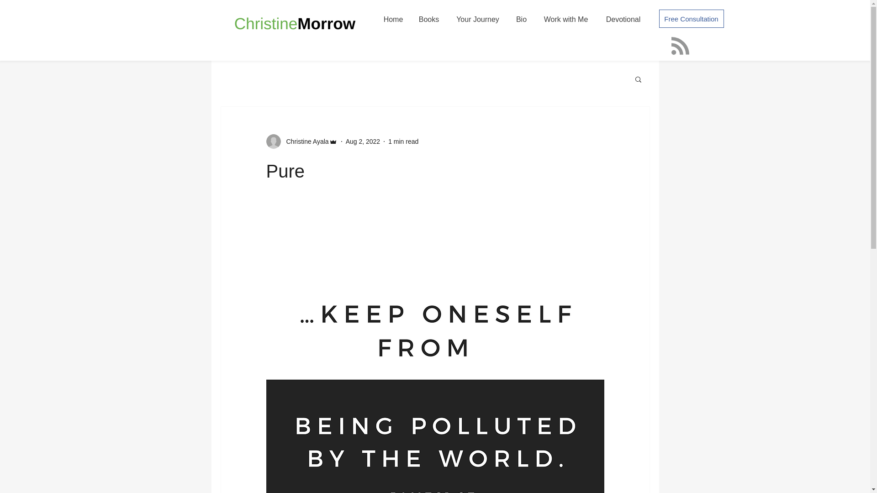 The height and width of the screenshot is (493, 877). What do you see at coordinates (403, 142) in the screenshot?
I see `1 min read` at bounding box center [403, 142].